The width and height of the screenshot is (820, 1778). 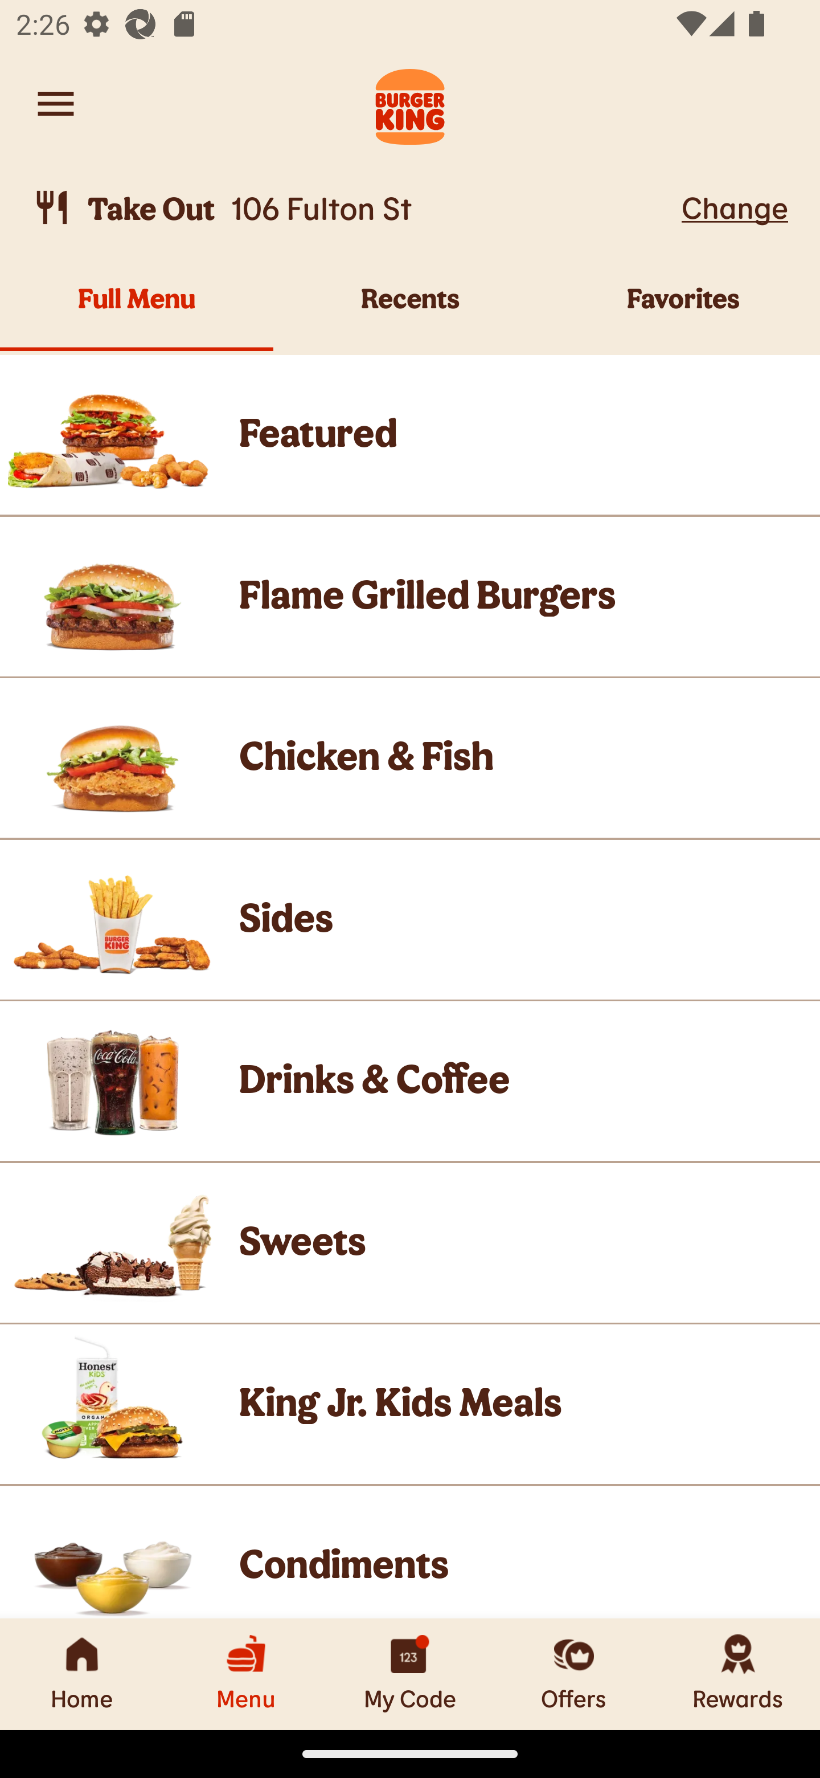 I want to click on Product Image, Condiments Product Image Condiments, so click(x=410, y=1552).